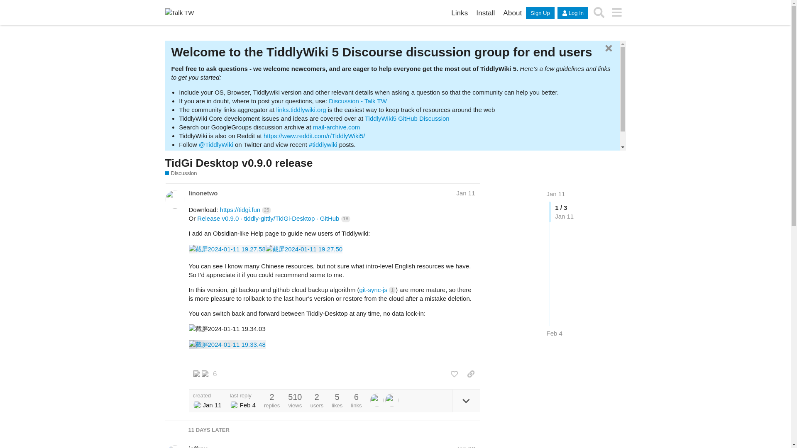  What do you see at coordinates (336, 127) in the screenshot?
I see `mail-archive.com` at bounding box center [336, 127].